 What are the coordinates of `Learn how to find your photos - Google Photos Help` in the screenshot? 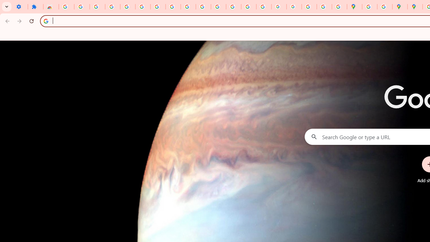 It's located at (113, 7).